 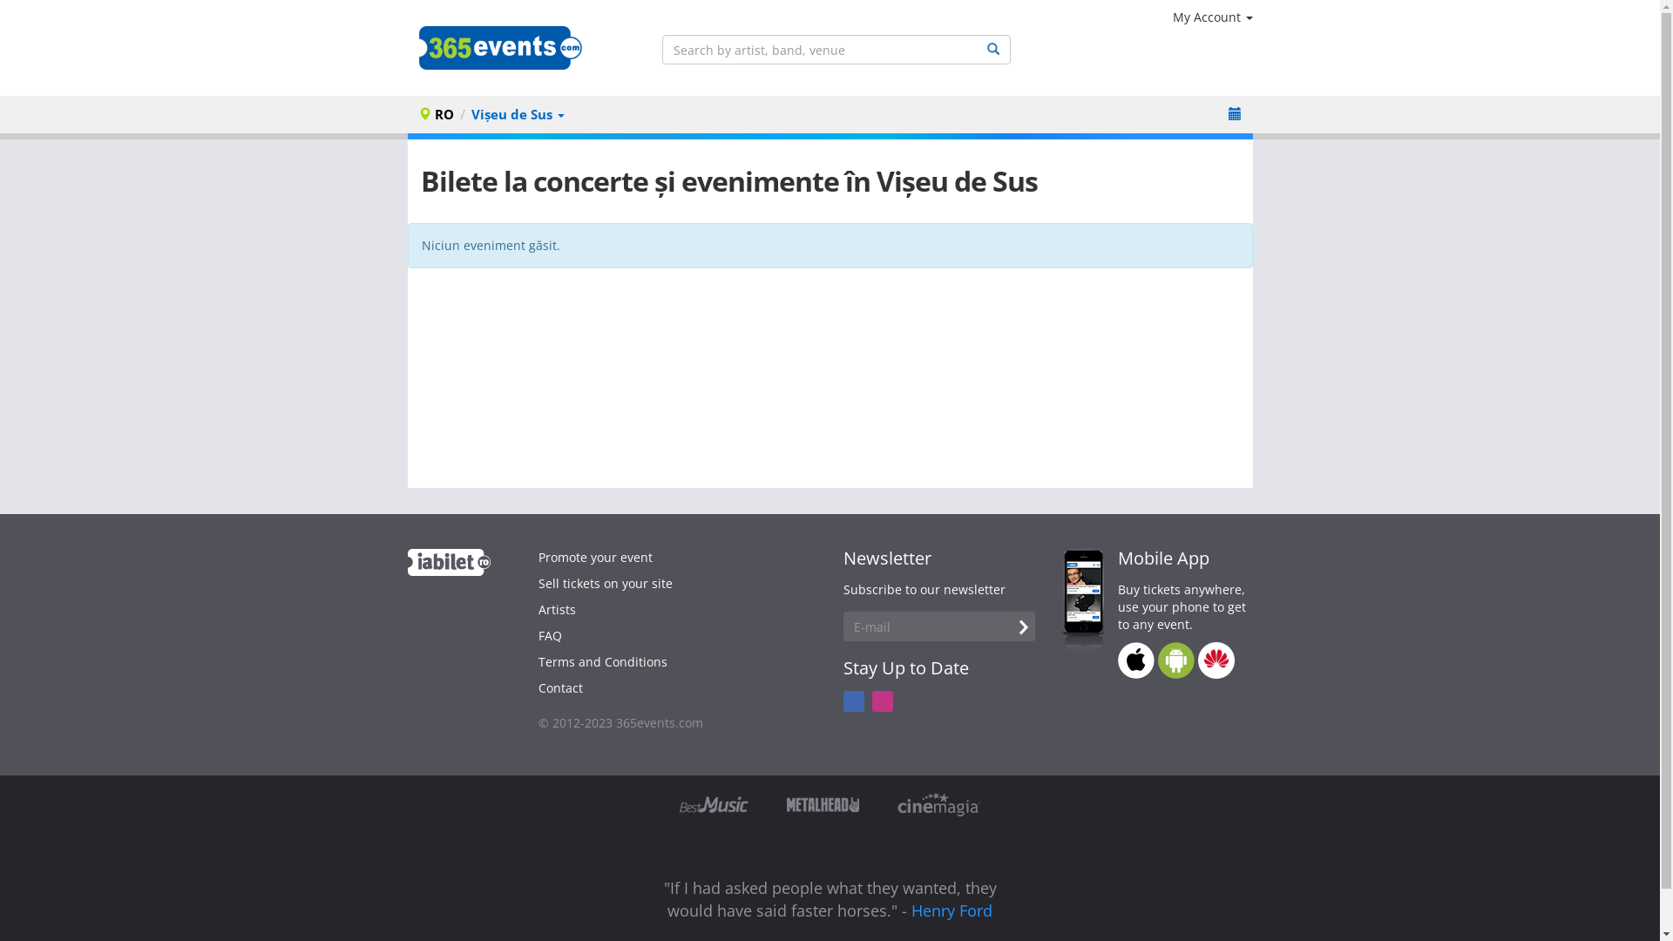 What do you see at coordinates (603, 662) in the screenshot?
I see `Terms and Conditions` at bounding box center [603, 662].